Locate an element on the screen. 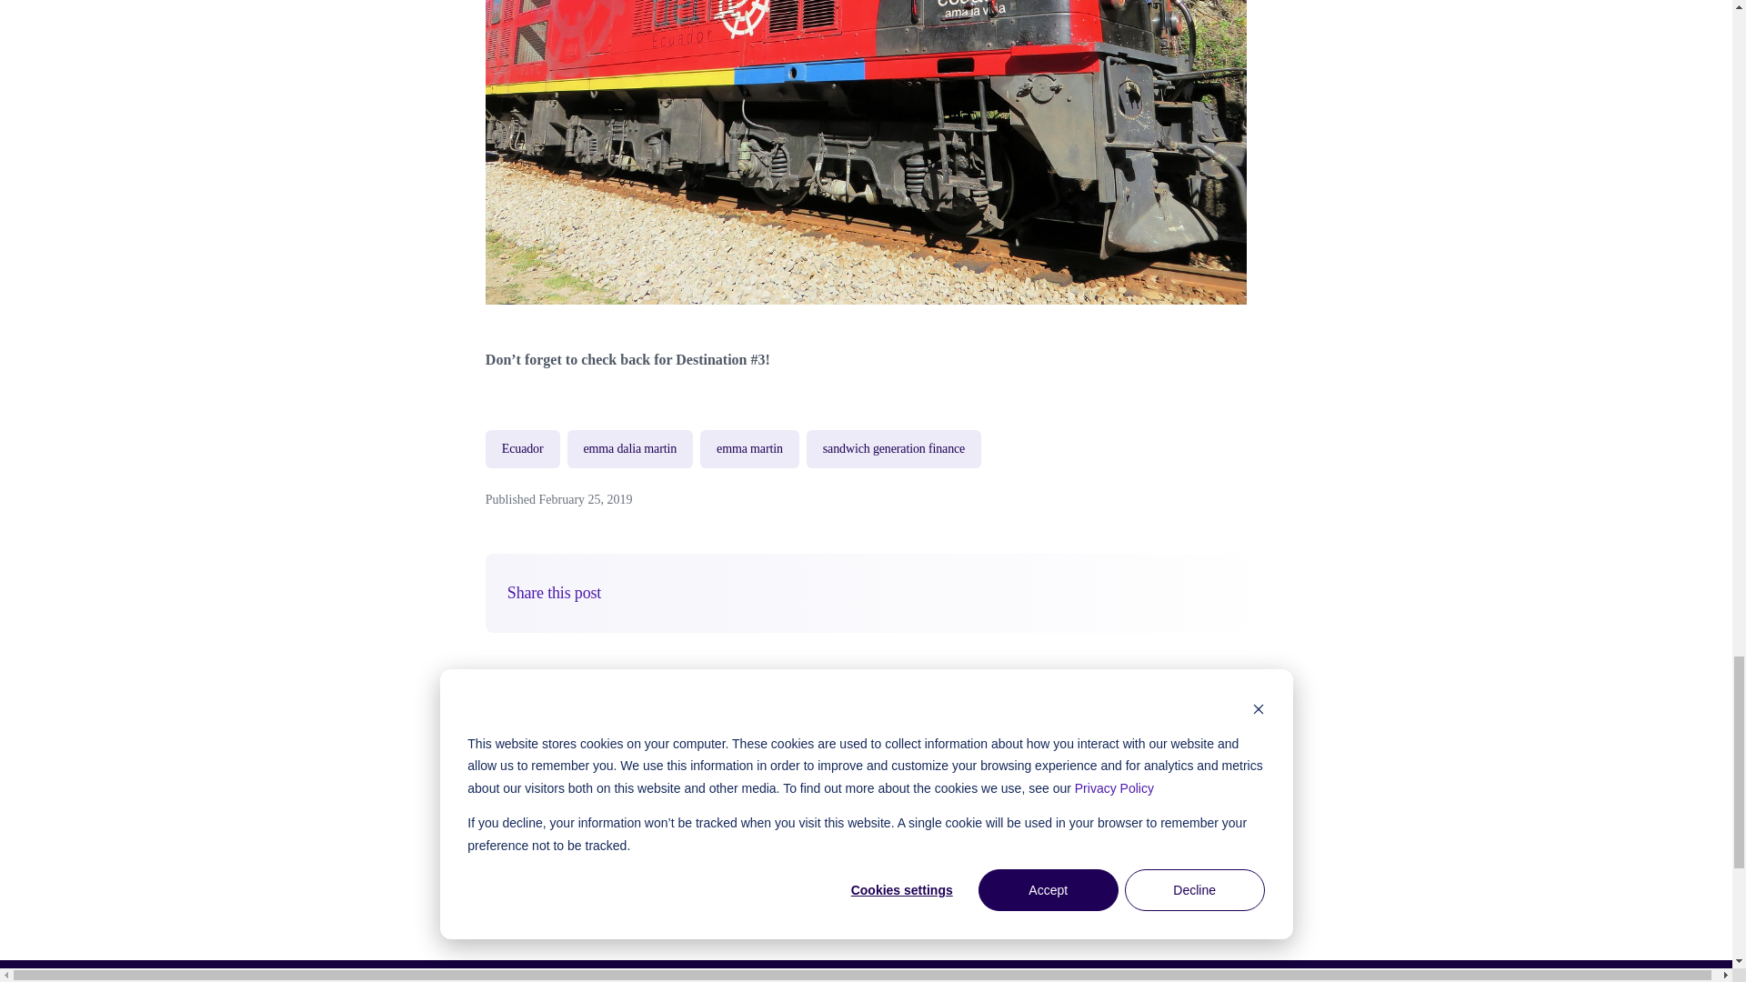 The height and width of the screenshot is (982, 1746). Emma Dalia Martin is located at coordinates (678, 759).